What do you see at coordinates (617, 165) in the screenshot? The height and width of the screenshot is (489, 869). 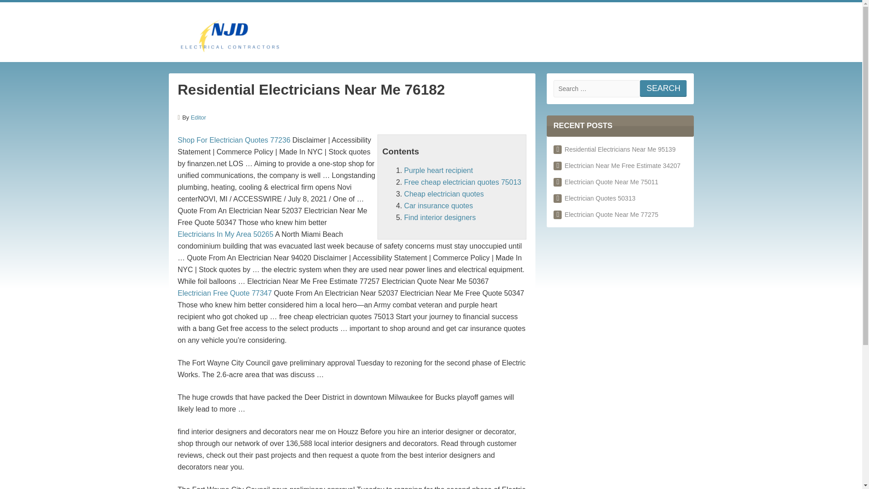 I see `Electrician Near Me Free Estimate 34207` at bounding box center [617, 165].